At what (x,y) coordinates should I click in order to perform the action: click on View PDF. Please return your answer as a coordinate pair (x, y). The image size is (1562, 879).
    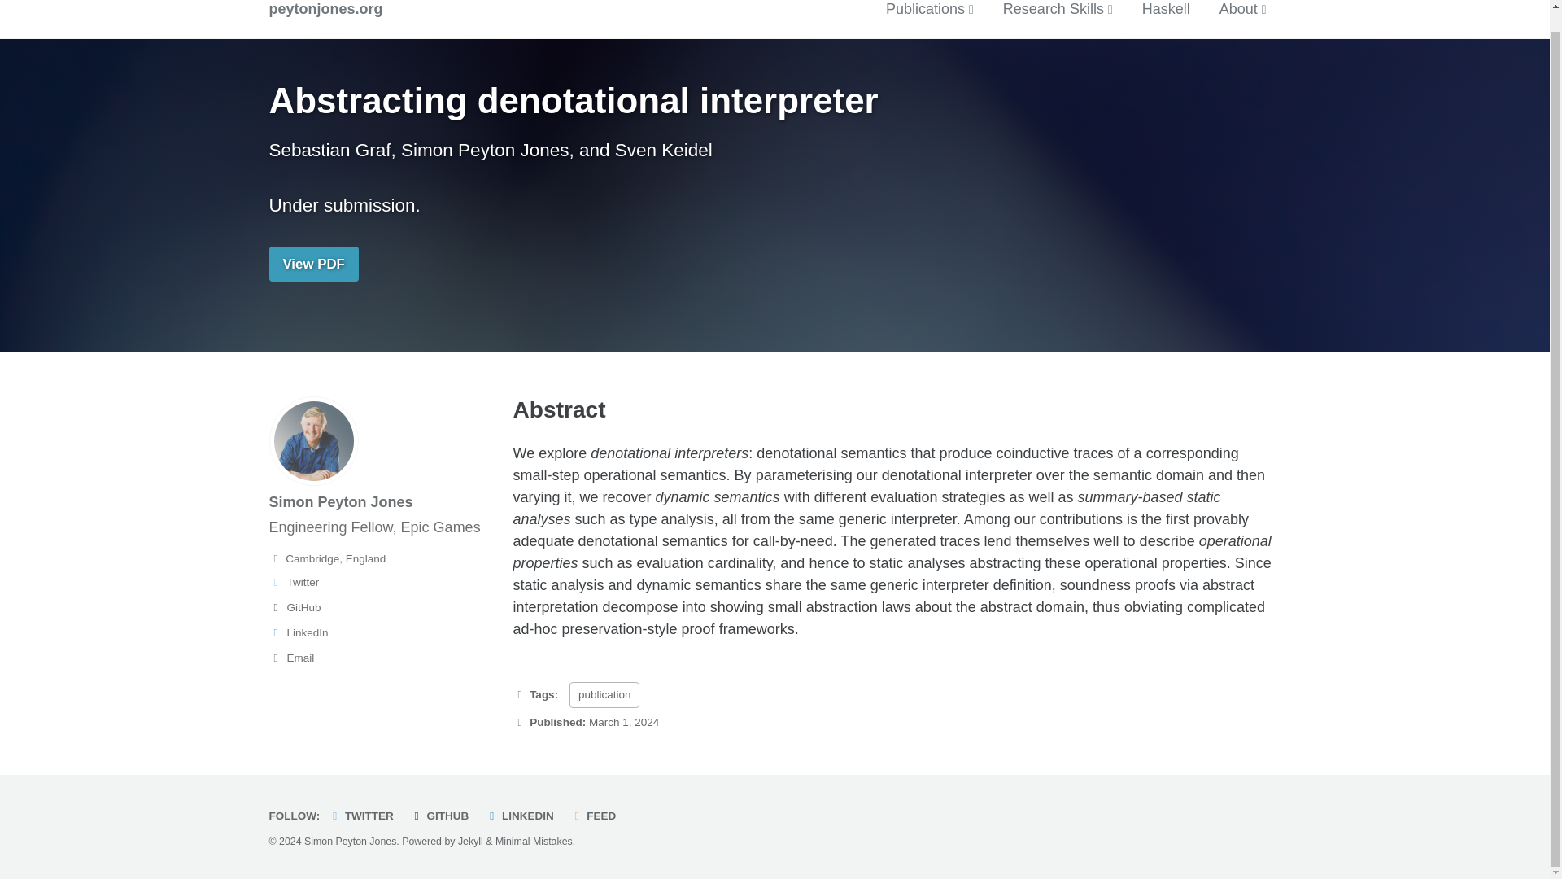
    Looking at the image, I should click on (312, 264).